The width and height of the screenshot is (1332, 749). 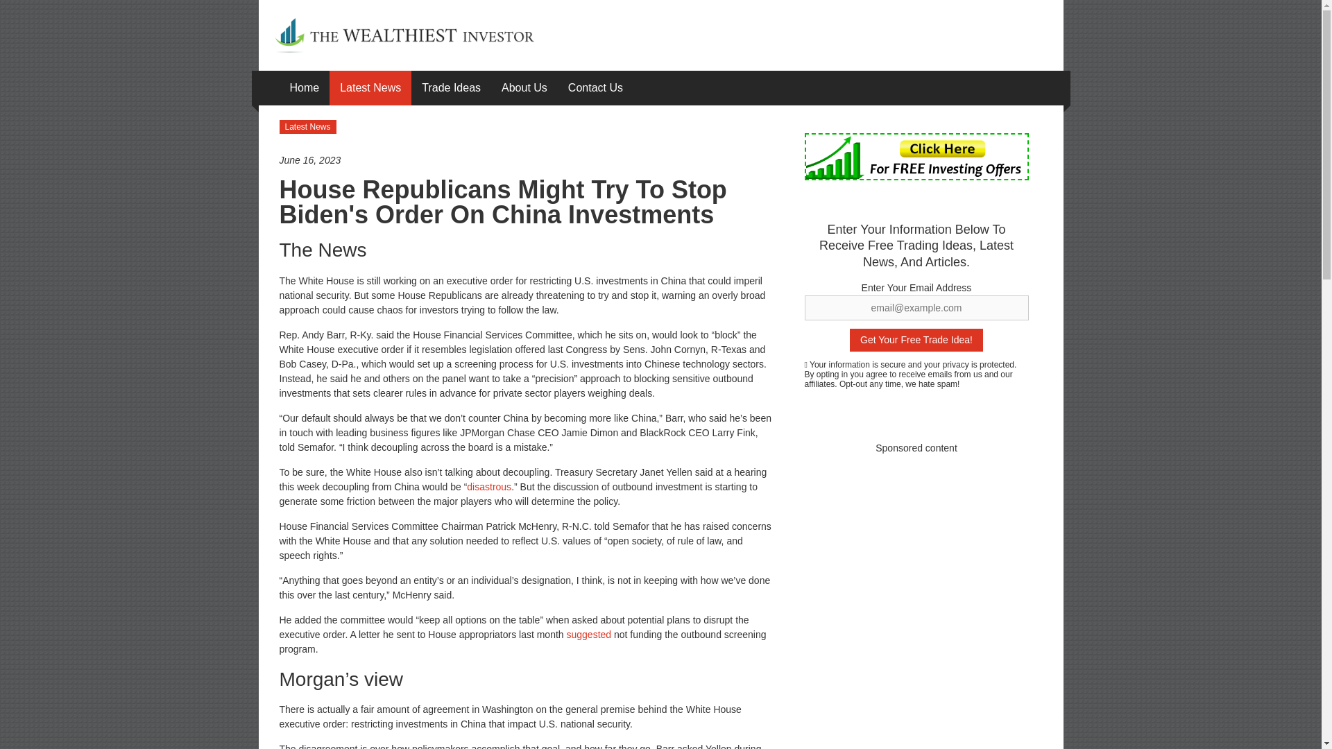 What do you see at coordinates (524, 87) in the screenshot?
I see `About Us` at bounding box center [524, 87].